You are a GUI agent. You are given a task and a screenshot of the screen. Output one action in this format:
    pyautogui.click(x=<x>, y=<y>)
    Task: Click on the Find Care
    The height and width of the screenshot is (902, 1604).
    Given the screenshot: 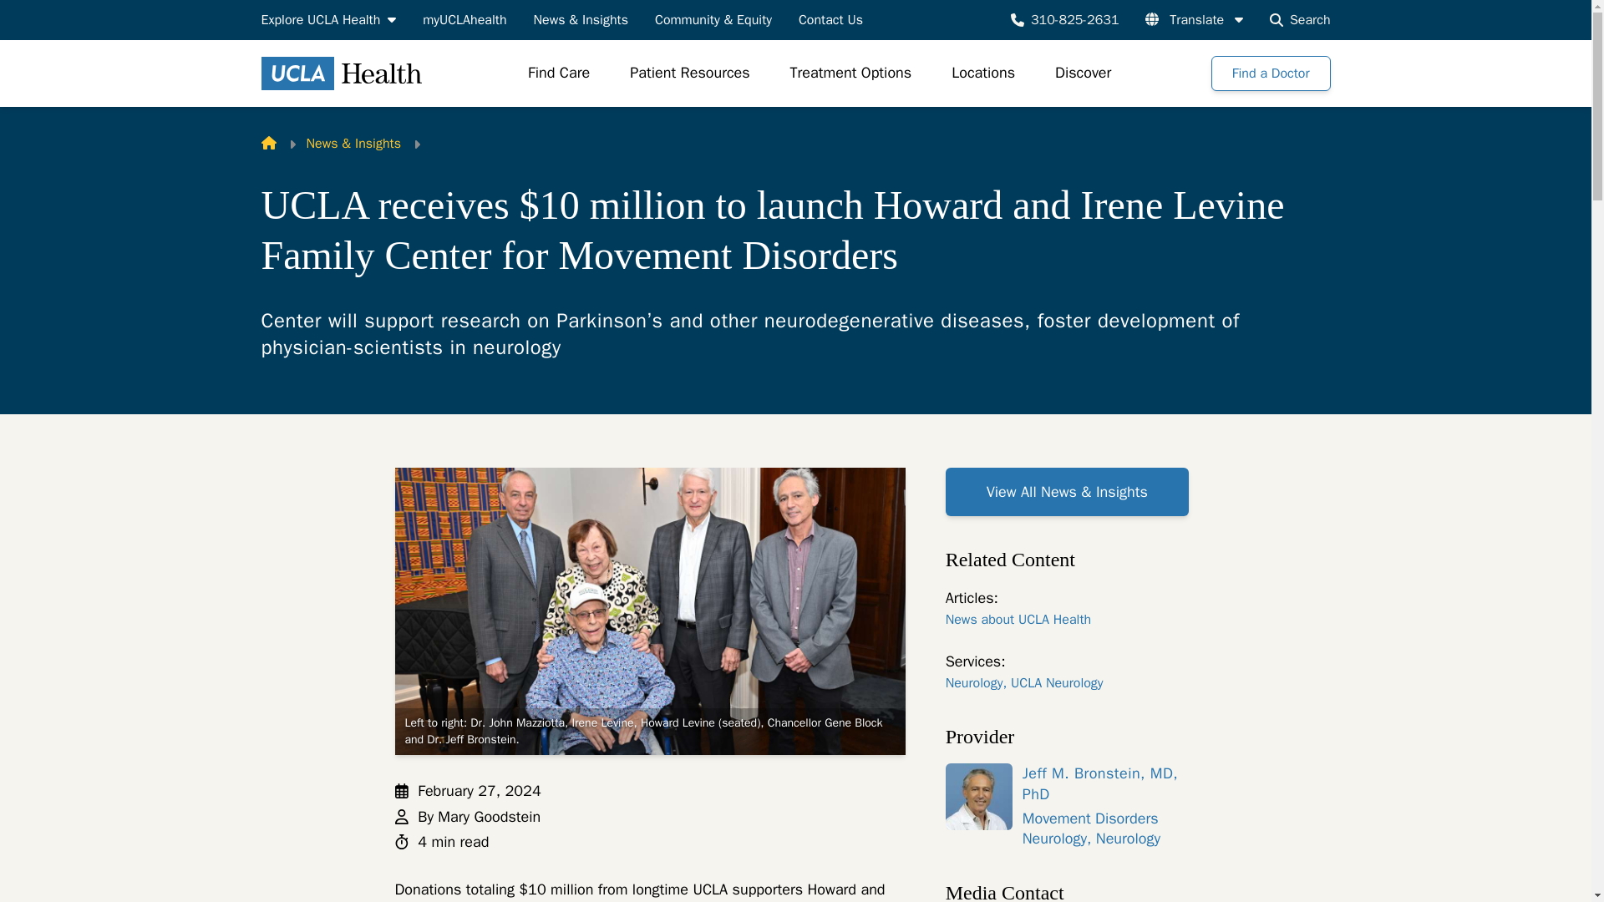 What is the action you would take?
    pyautogui.click(x=558, y=73)
    